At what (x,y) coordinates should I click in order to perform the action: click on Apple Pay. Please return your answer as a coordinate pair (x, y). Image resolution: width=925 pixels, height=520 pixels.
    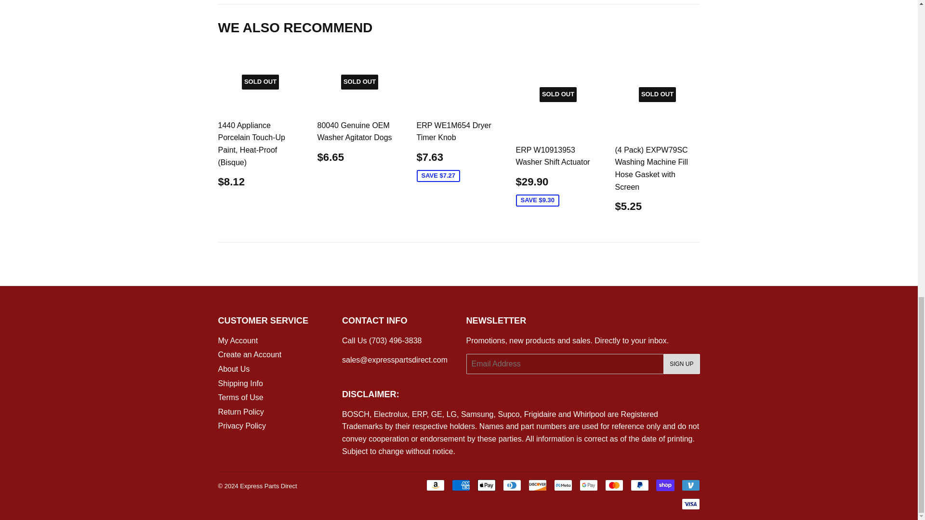
    Looking at the image, I should click on (486, 485).